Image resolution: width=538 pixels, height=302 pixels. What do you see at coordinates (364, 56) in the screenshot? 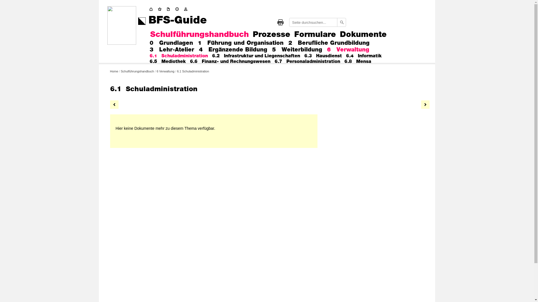
I see `6.4   Informatik` at bounding box center [364, 56].